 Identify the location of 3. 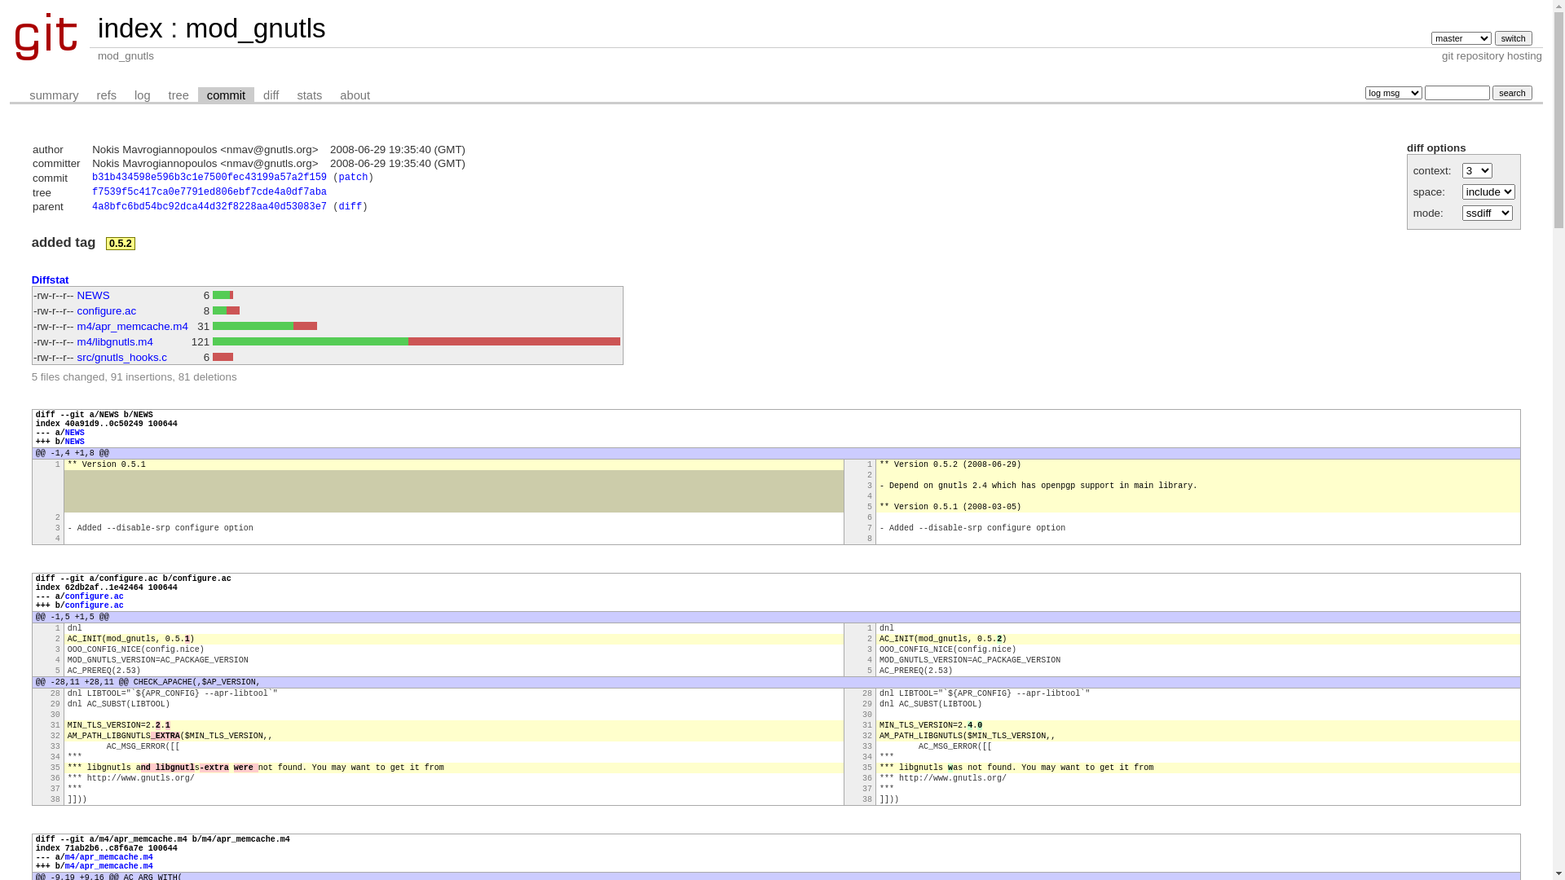
(58, 650).